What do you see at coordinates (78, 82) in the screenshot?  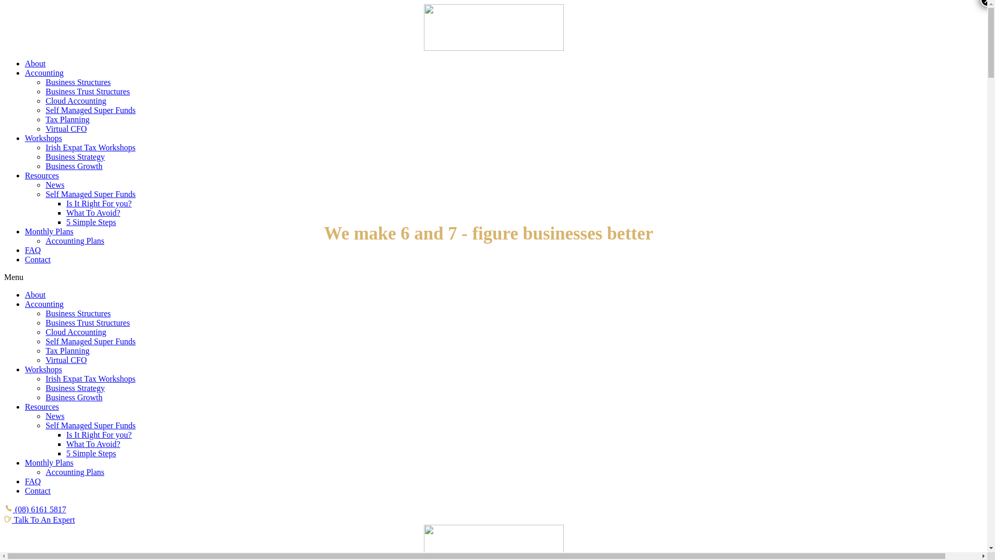 I see `Business Structures` at bounding box center [78, 82].